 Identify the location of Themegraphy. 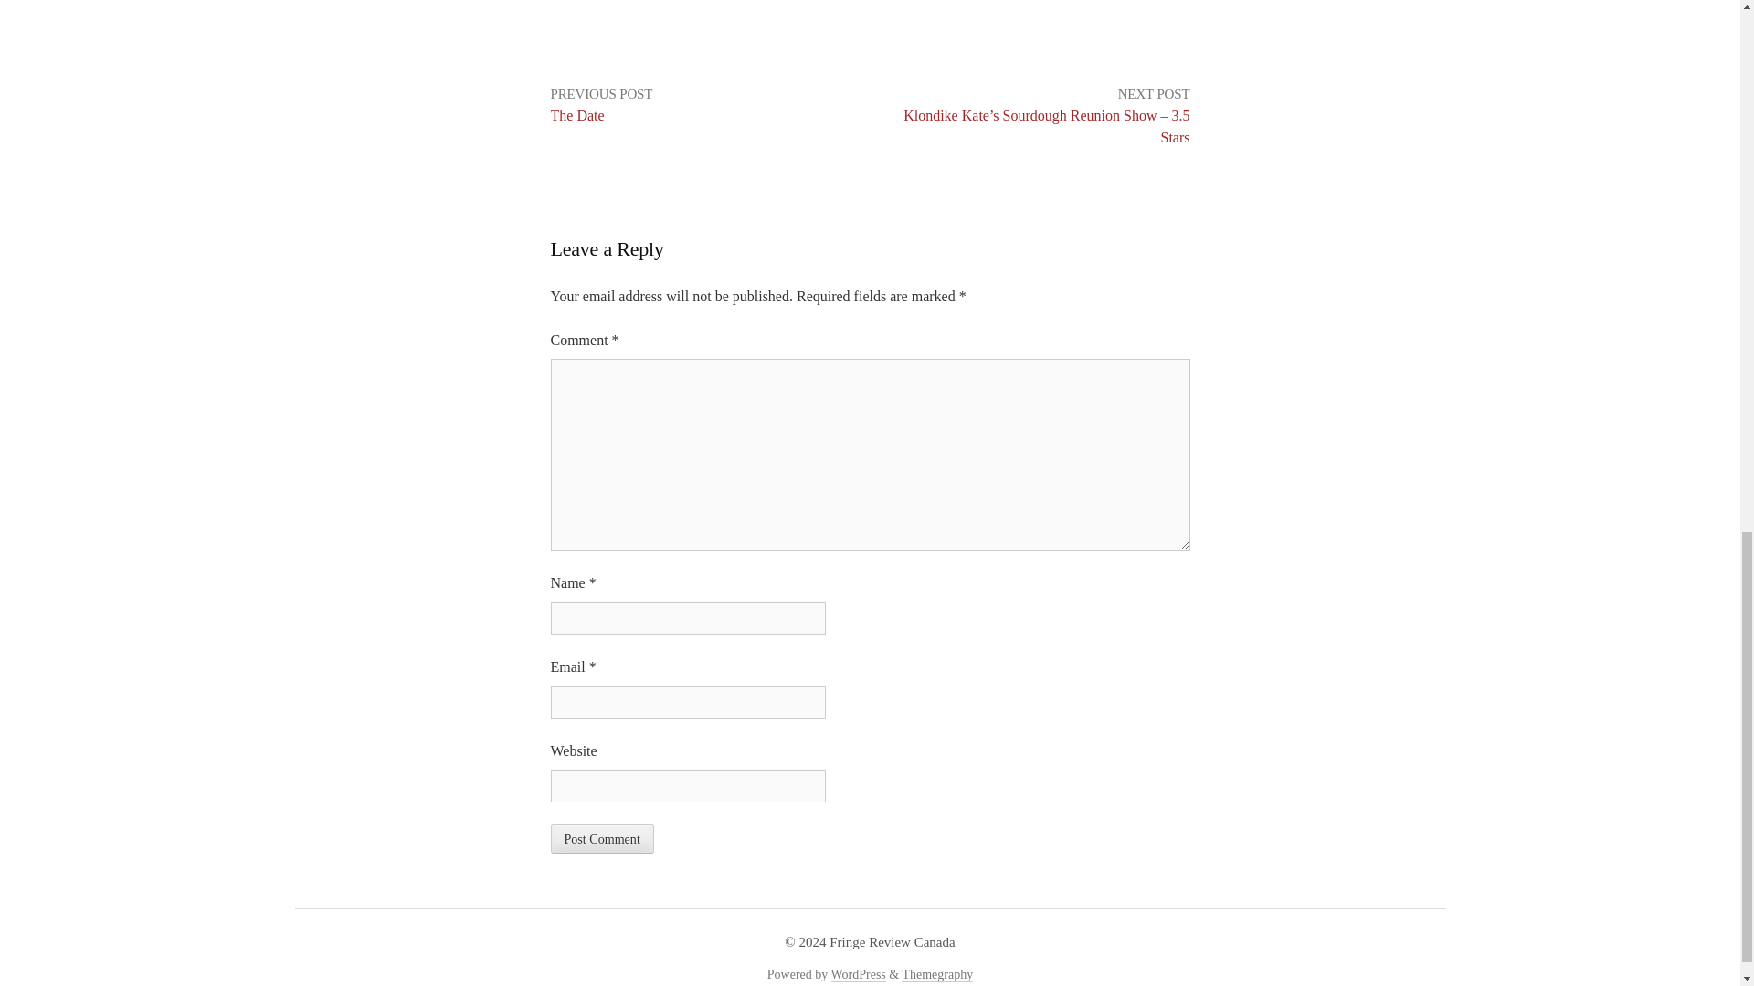
(937, 974).